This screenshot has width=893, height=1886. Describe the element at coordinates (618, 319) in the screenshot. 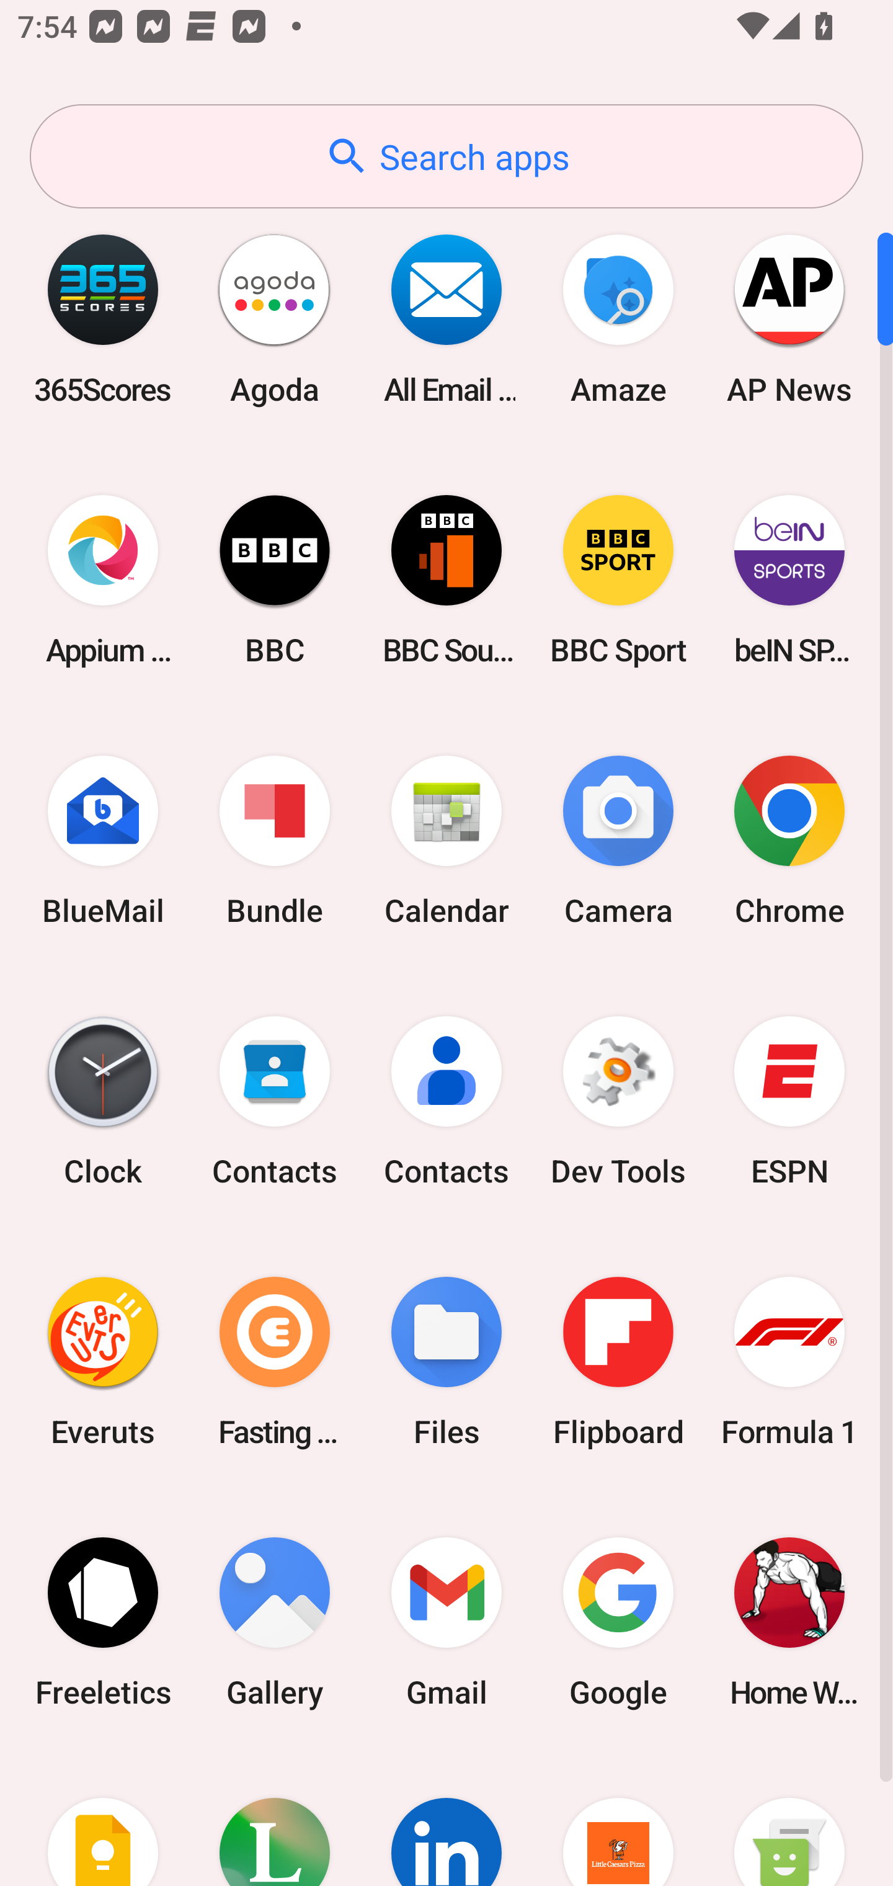

I see `Amaze` at that location.